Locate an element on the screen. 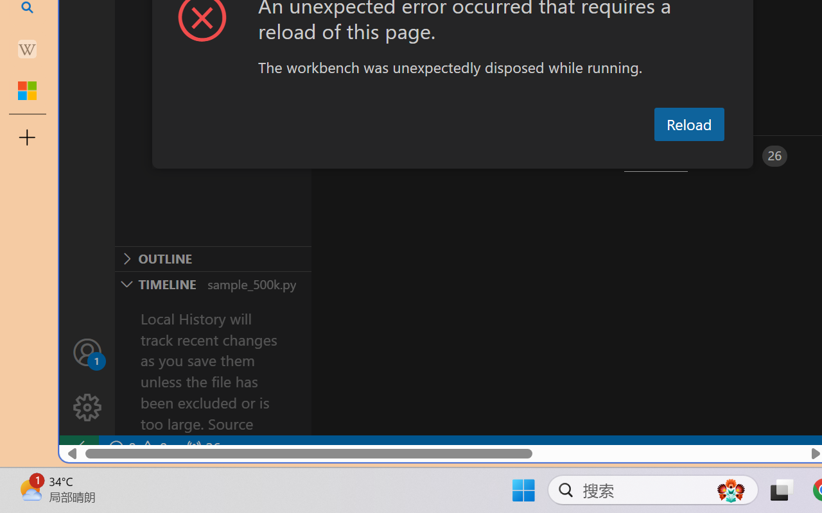 The width and height of the screenshot is (822, 513). No Problems is located at coordinates (136, 448).